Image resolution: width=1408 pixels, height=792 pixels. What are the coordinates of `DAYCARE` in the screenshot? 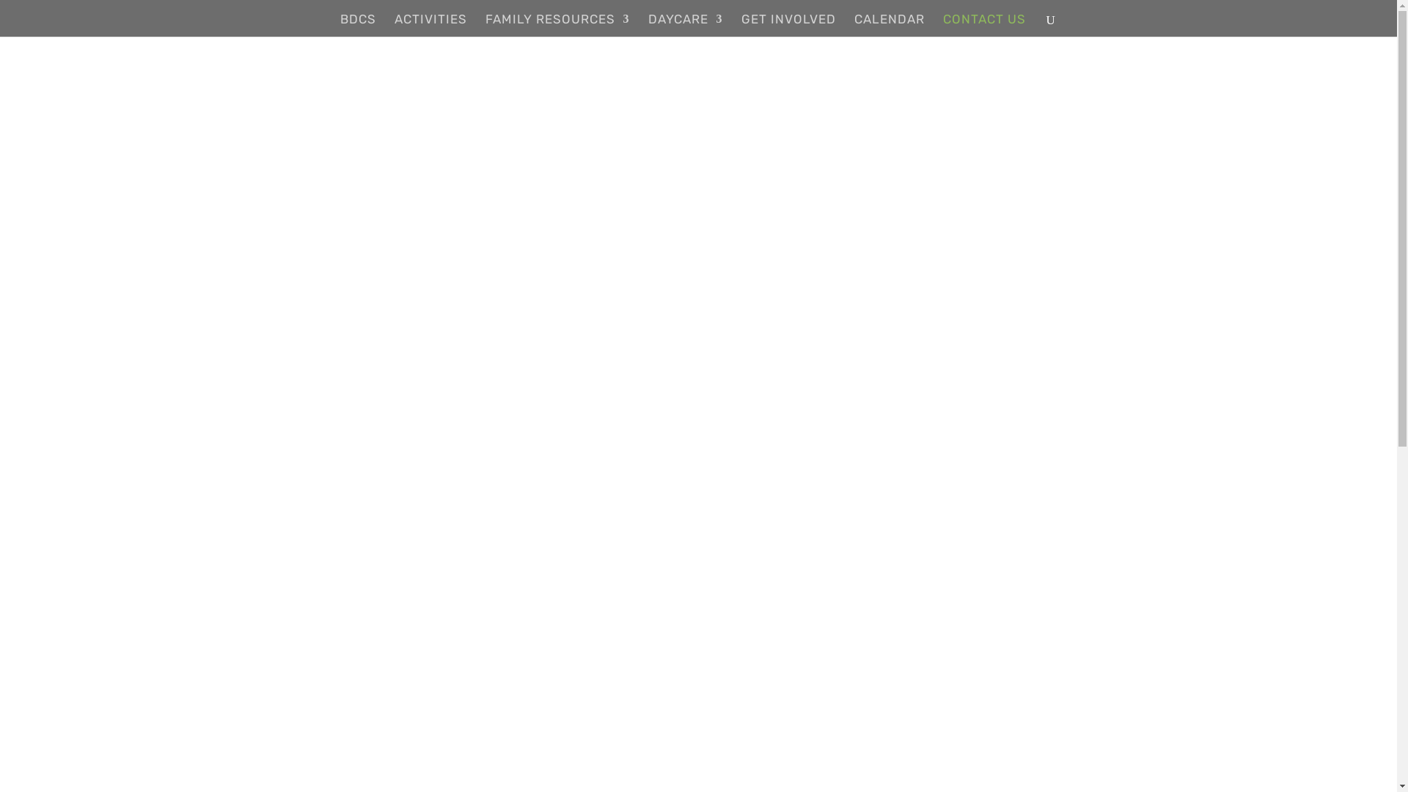 It's located at (686, 25).